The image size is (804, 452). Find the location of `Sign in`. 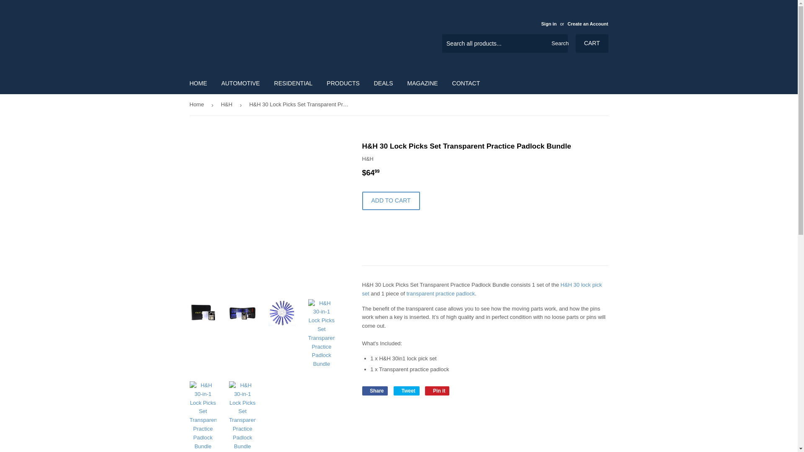

Sign in is located at coordinates (549, 23).